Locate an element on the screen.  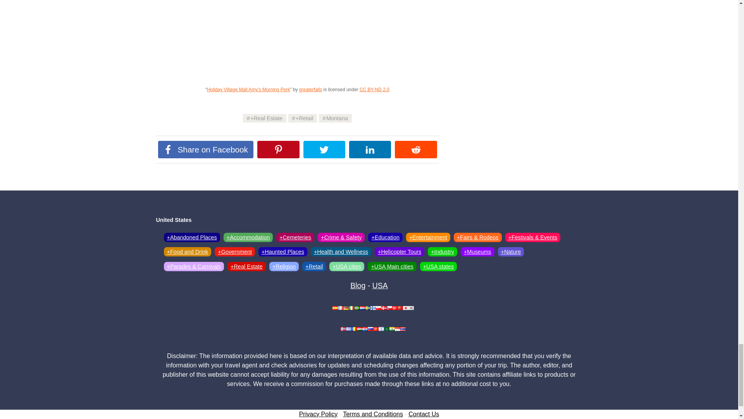
Post Comment is located at coordinates (181, 383).